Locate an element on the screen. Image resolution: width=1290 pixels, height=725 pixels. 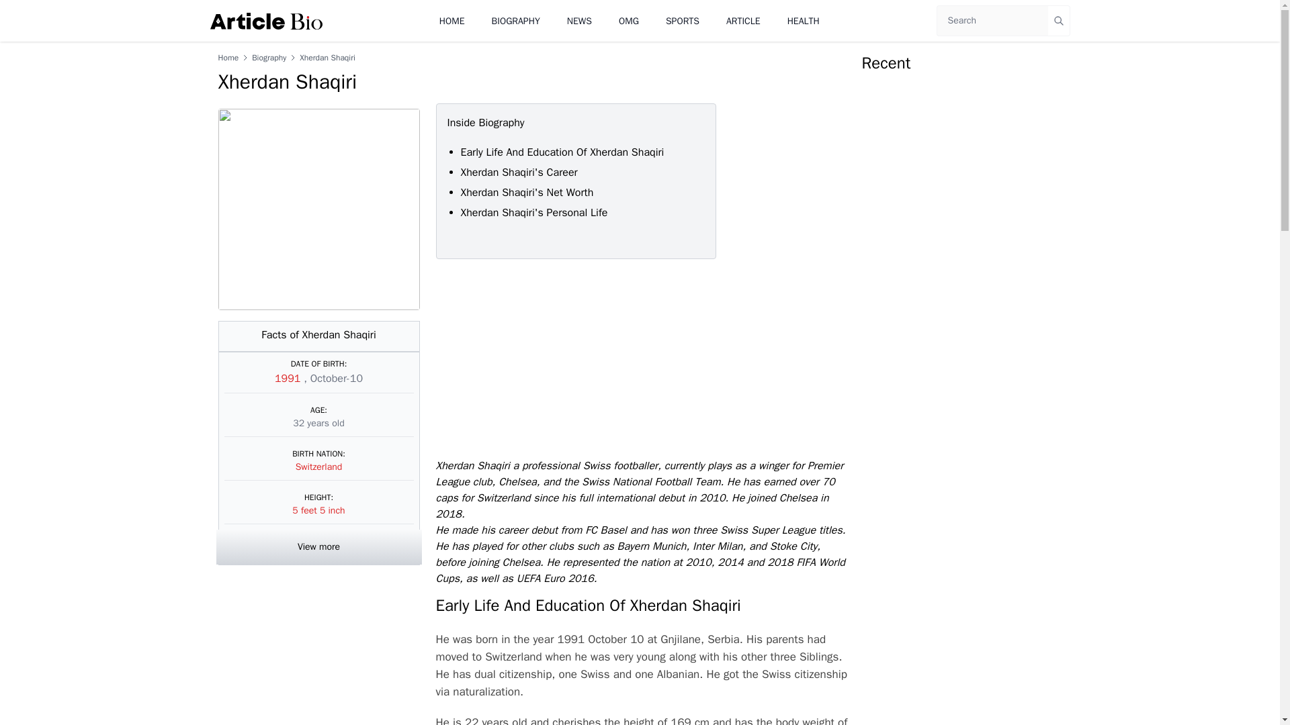
HOME is located at coordinates (451, 20).